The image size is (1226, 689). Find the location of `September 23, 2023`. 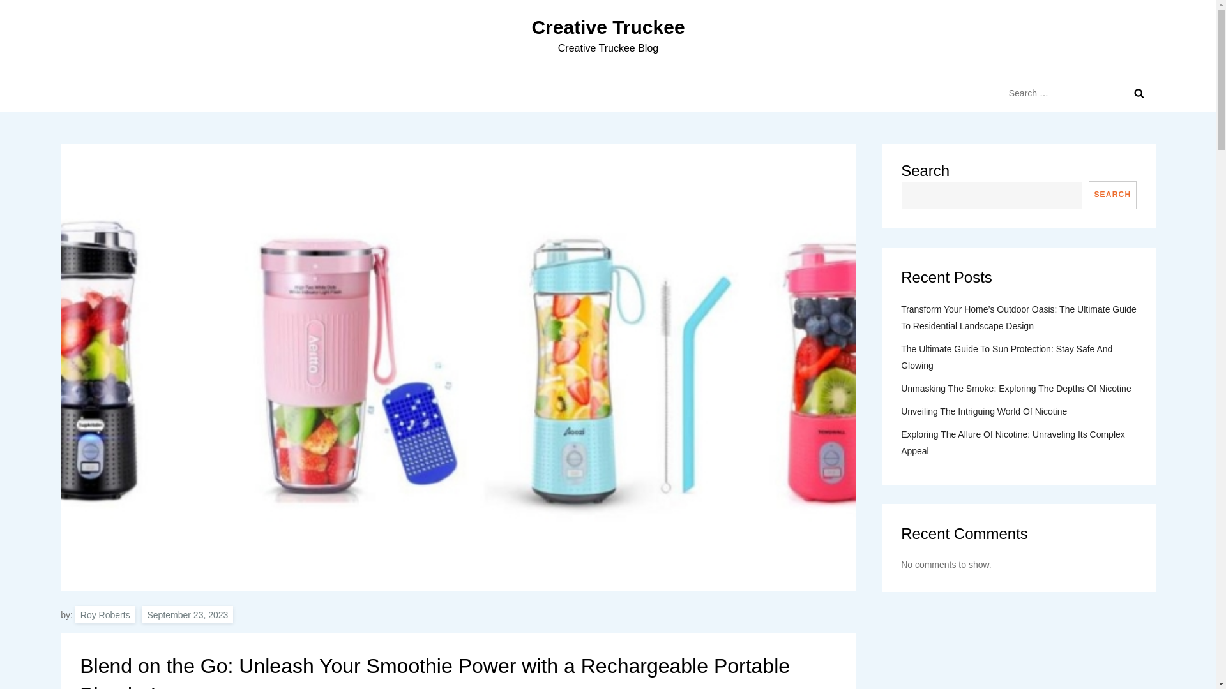

September 23, 2023 is located at coordinates (187, 614).